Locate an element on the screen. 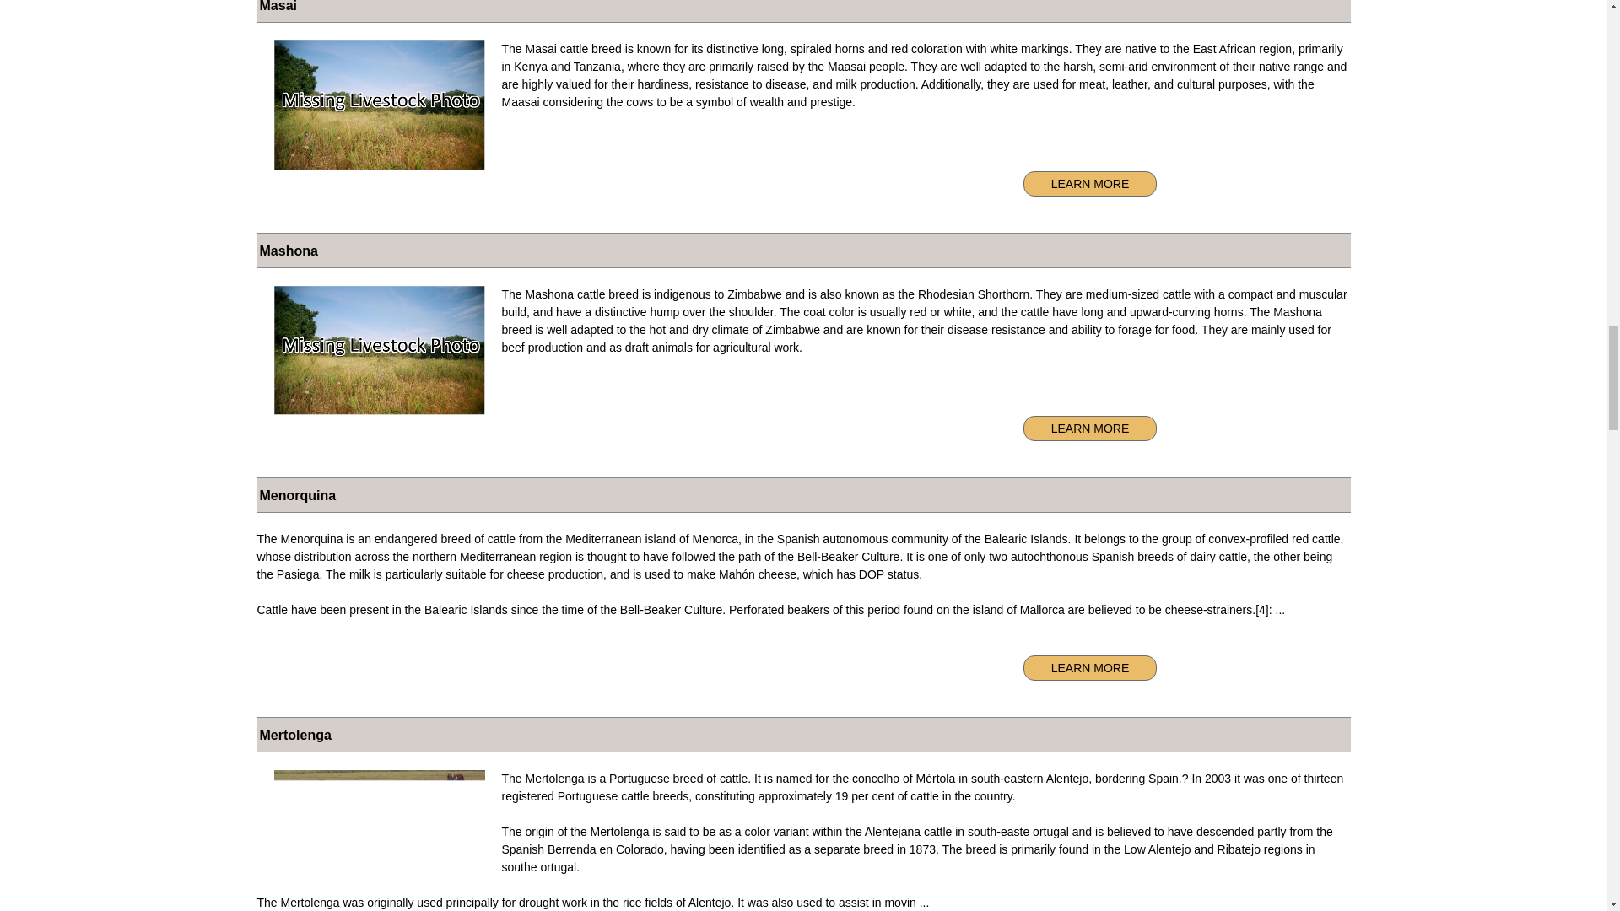 The width and height of the screenshot is (1620, 911). LEARN MORE is located at coordinates (1090, 184).